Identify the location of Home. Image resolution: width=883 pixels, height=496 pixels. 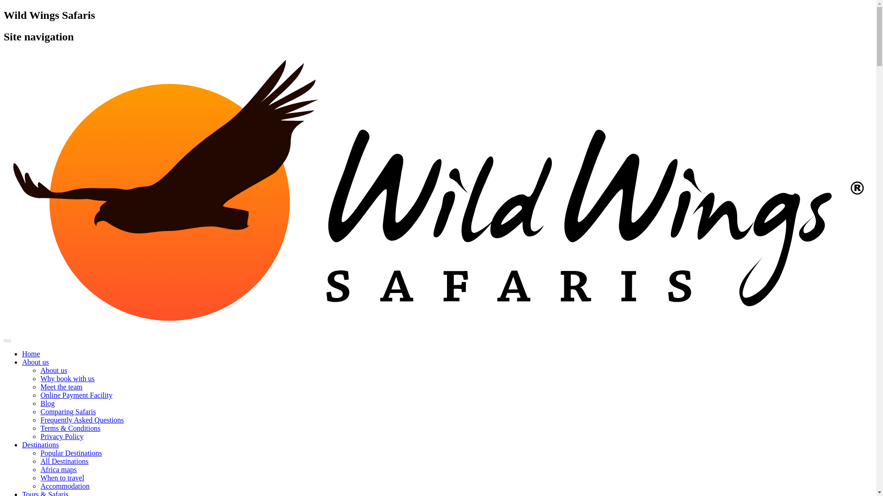
(31, 354).